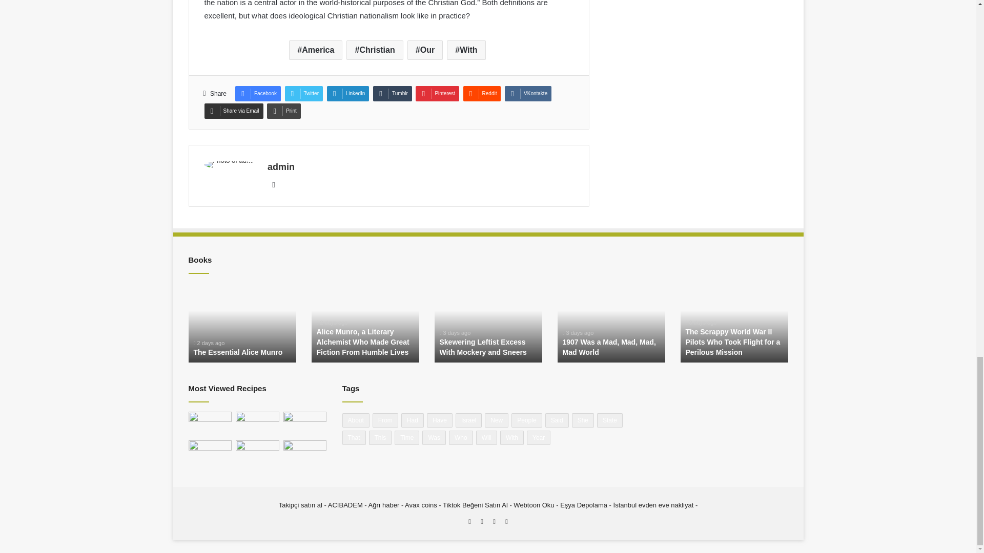  Describe the element at coordinates (316, 50) in the screenshot. I see `America` at that location.